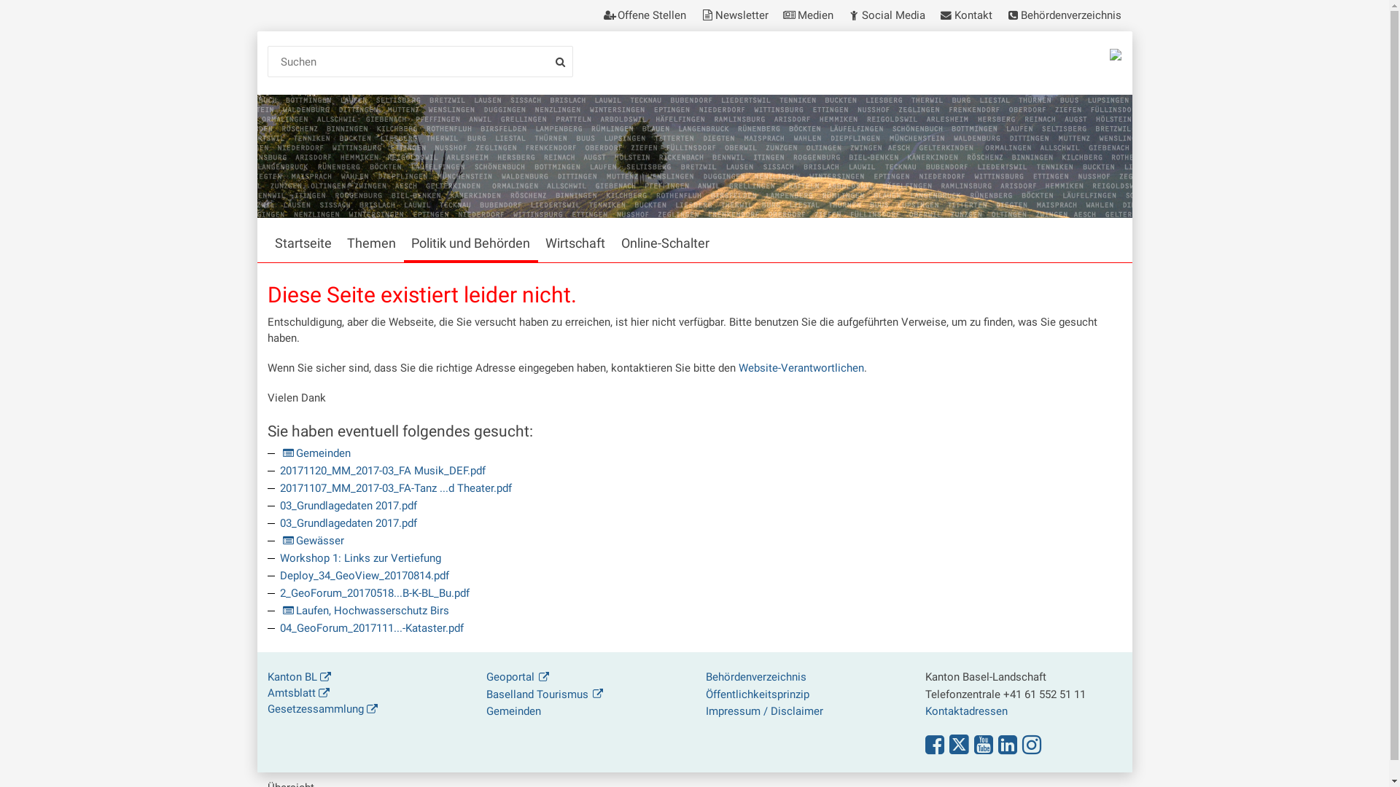  What do you see at coordinates (365, 611) in the screenshot?
I see `Laufen, Hochwasserschutz Birs` at bounding box center [365, 611].